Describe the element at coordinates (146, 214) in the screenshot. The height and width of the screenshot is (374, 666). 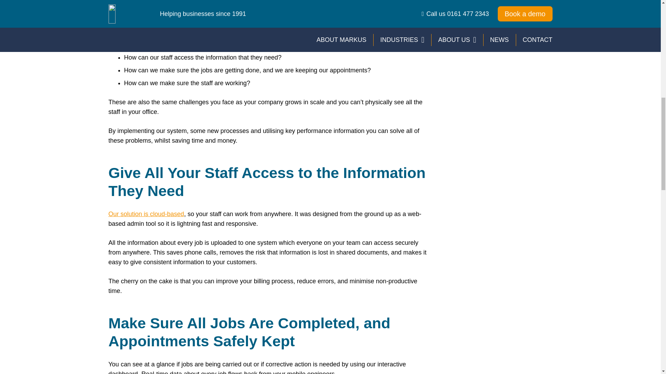
I see `Our solution is cloud-based` at that location.